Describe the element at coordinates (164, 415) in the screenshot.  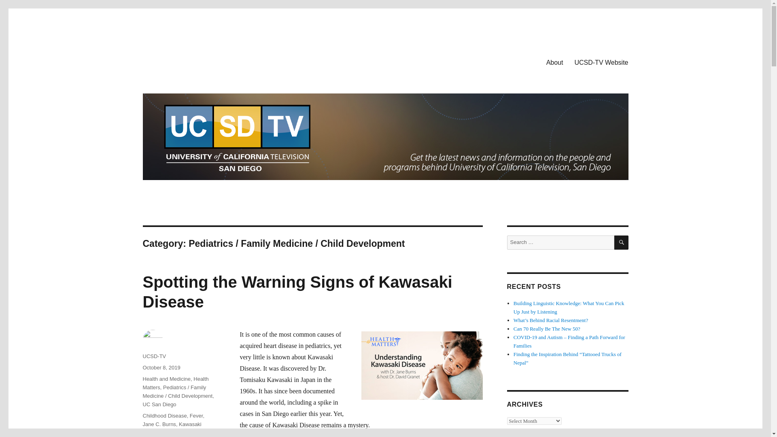
I see `Childhood Disease` at that location.